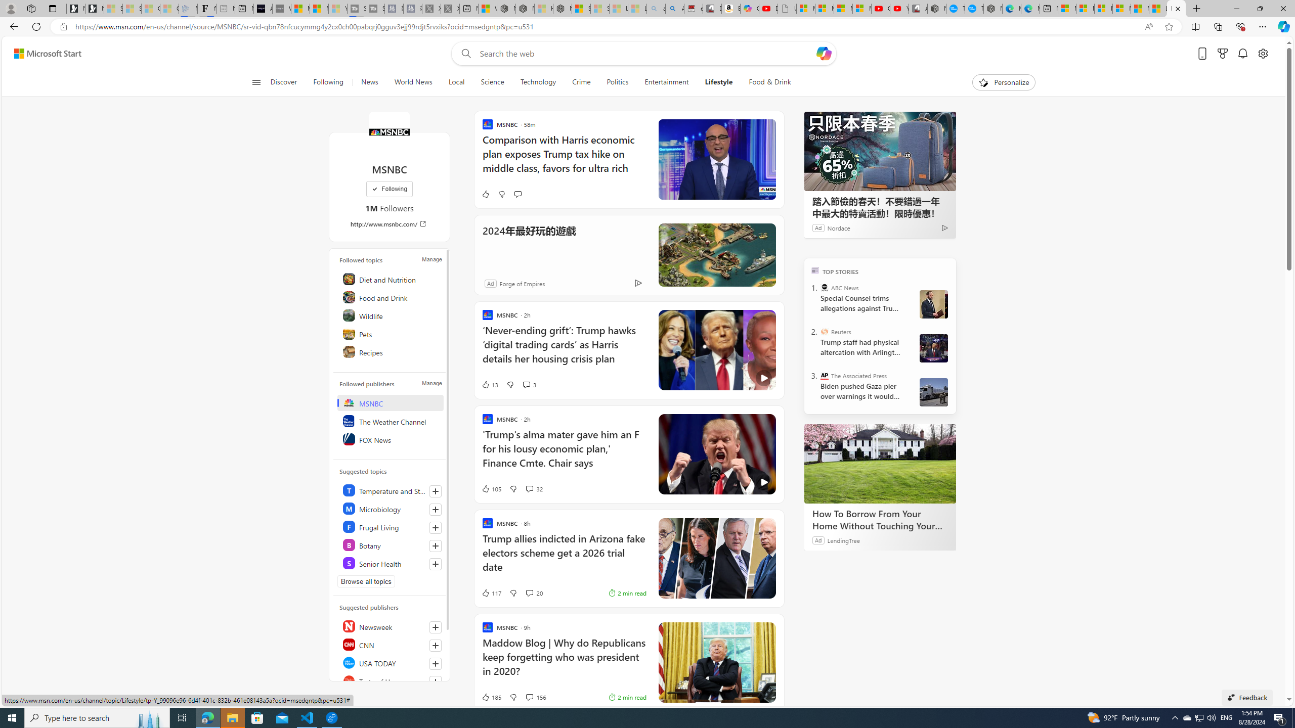 The height and width of the screenshot is (728, 1295). I want to click on Follow this topic, so click(435, 564).